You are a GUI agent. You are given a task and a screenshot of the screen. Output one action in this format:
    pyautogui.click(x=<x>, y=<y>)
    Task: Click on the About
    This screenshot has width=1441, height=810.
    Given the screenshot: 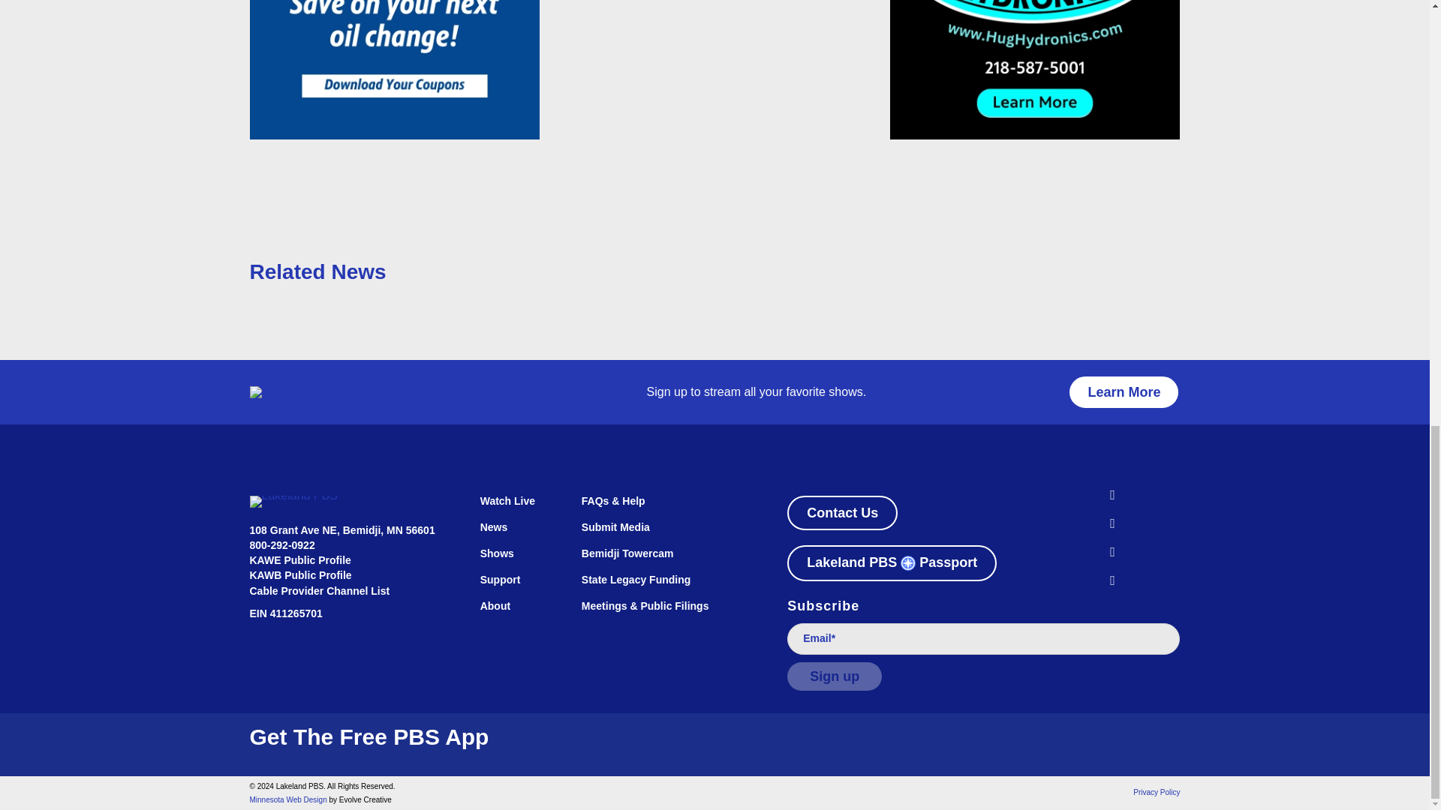 What is the action you would take?
    pyautogui.click(x=516, y=613)
    